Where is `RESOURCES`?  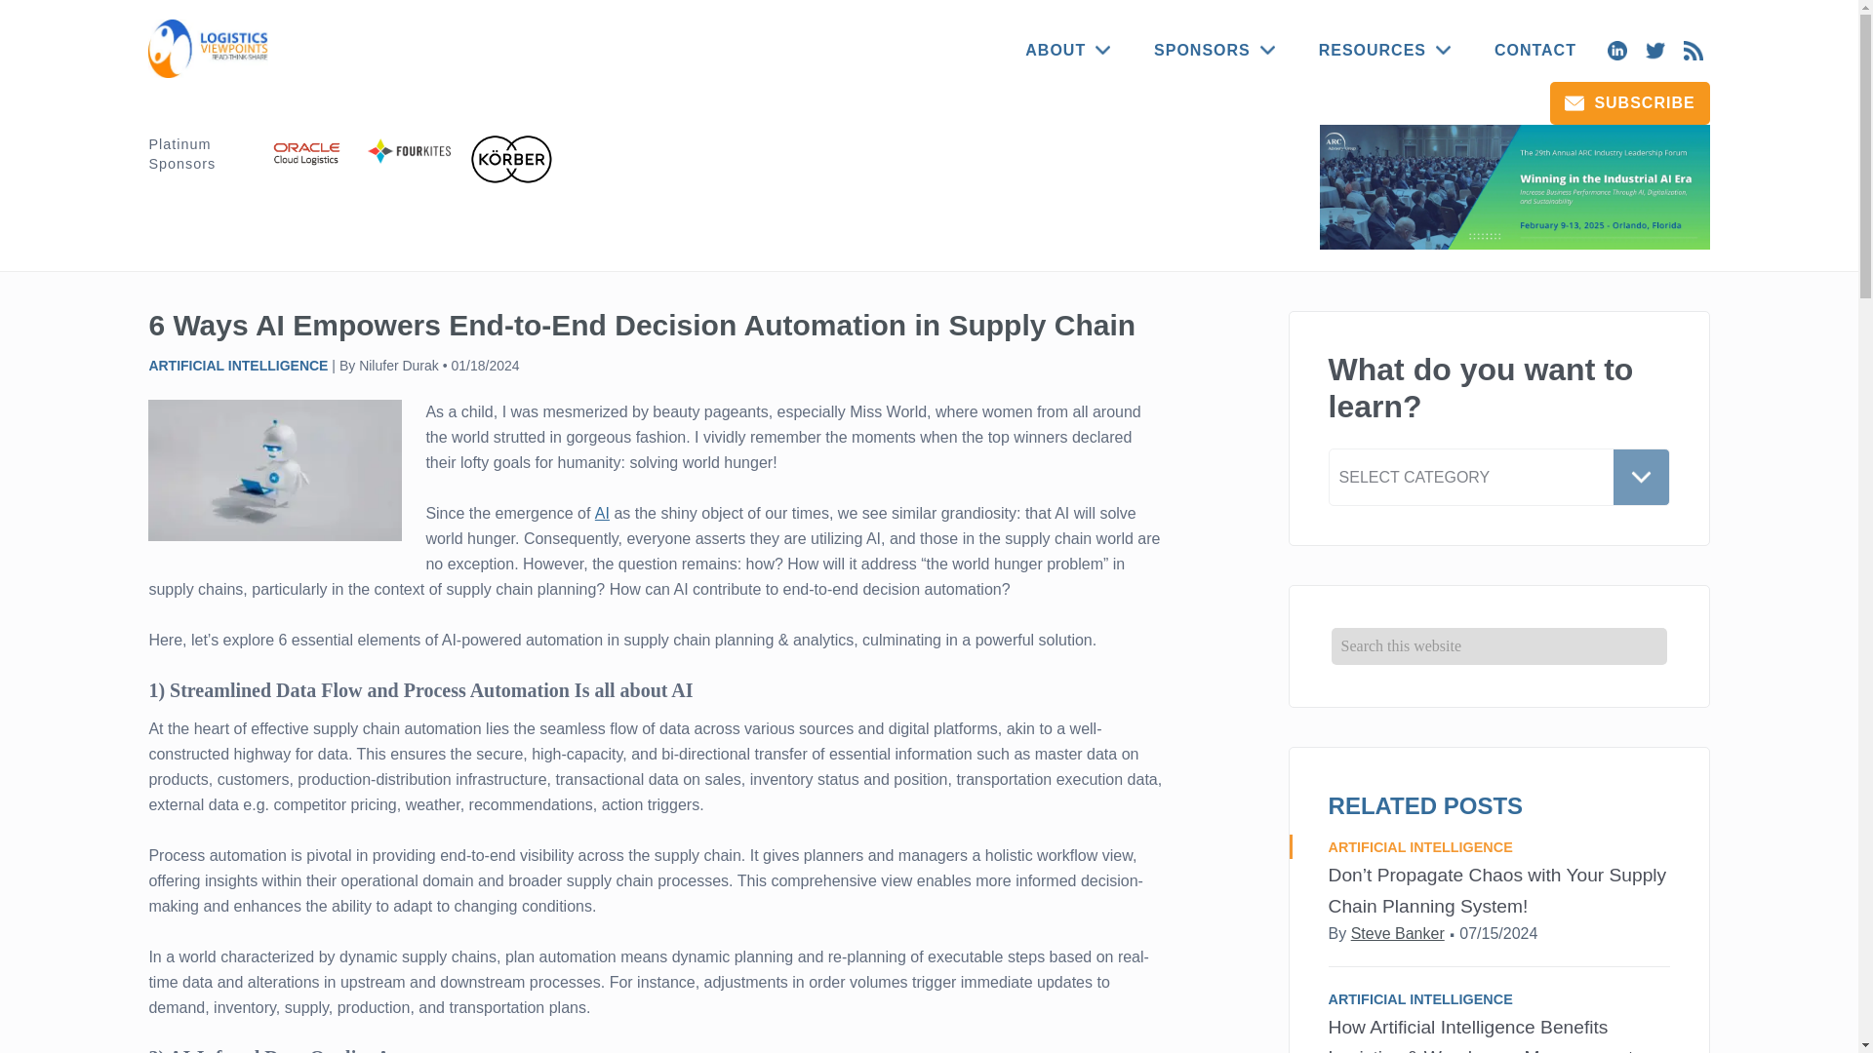
RESOURCES is located at coordinates (1385, 51).